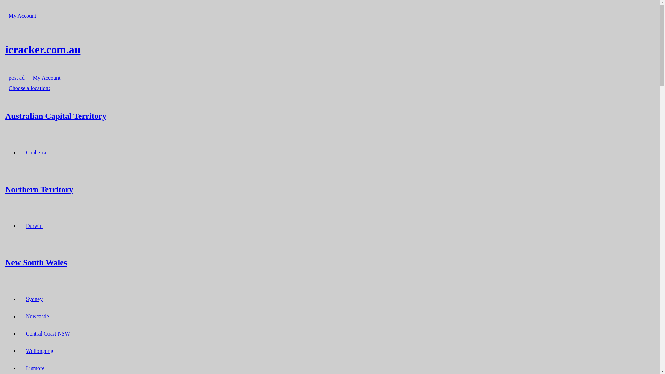 This screenshot has width=665, height=374. I want to click on My Account, so click(47, 78).